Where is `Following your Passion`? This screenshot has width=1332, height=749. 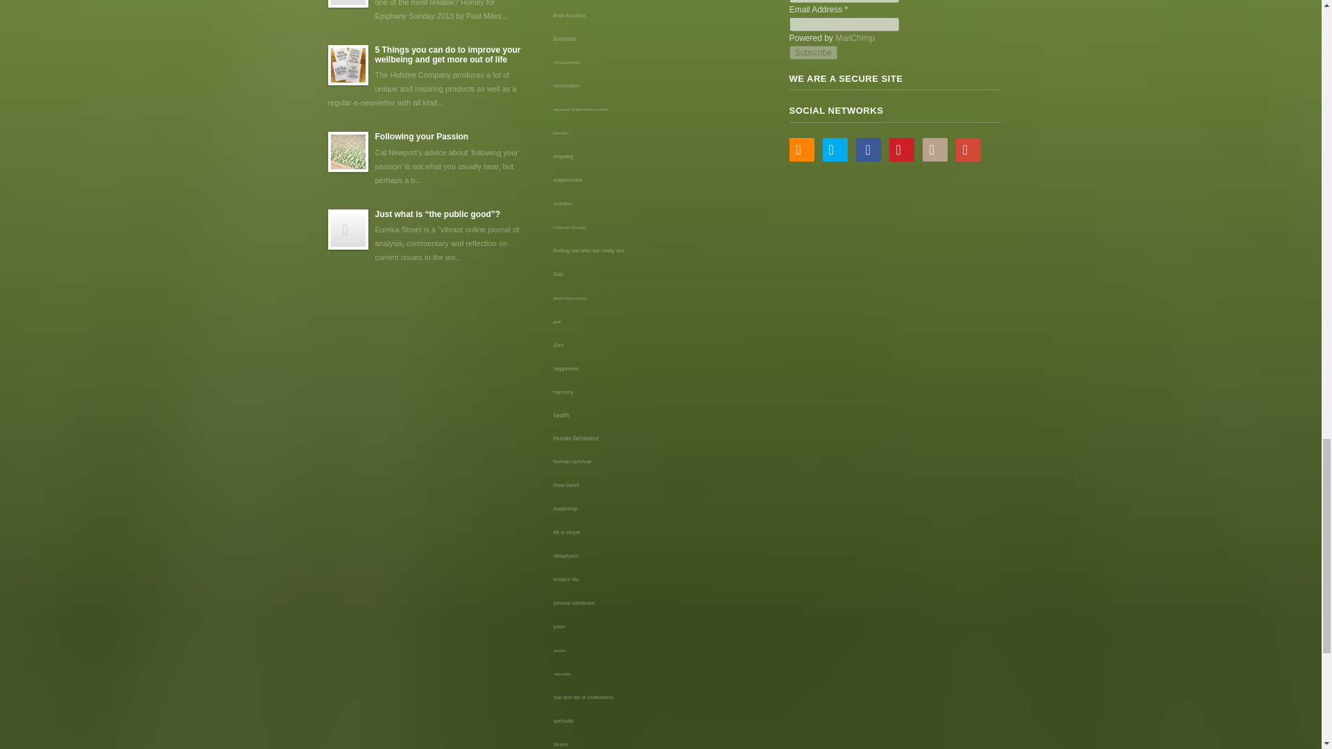 Following your Passion is located at coordinates (426, 159).